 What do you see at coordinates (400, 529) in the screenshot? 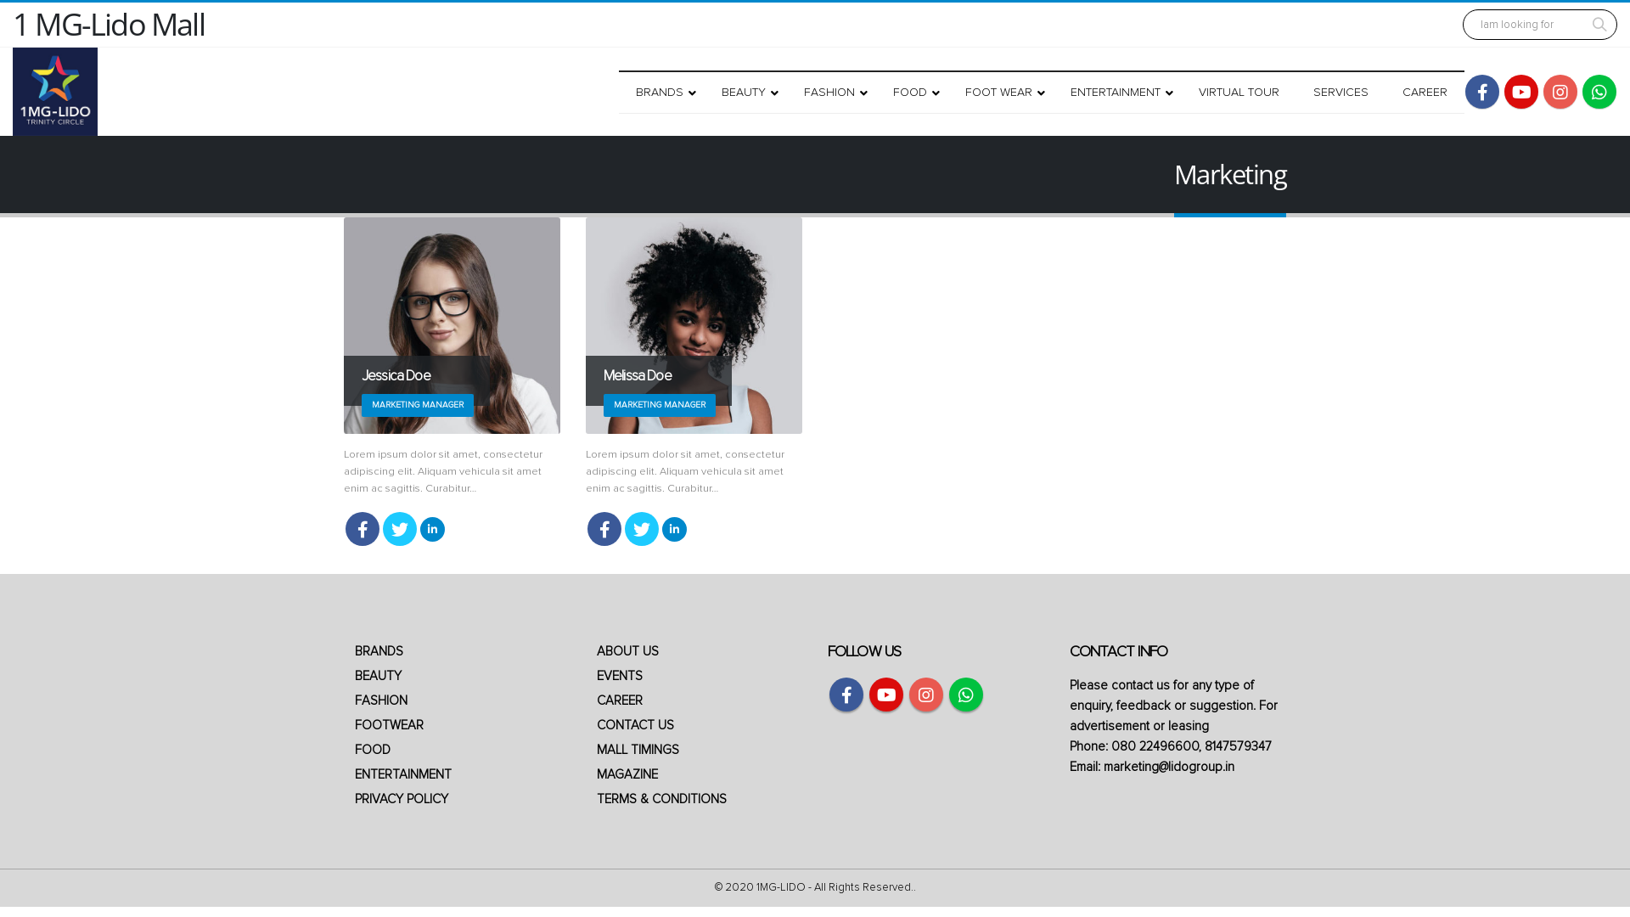
I see `Twitter` at bounding box center [400, 529].